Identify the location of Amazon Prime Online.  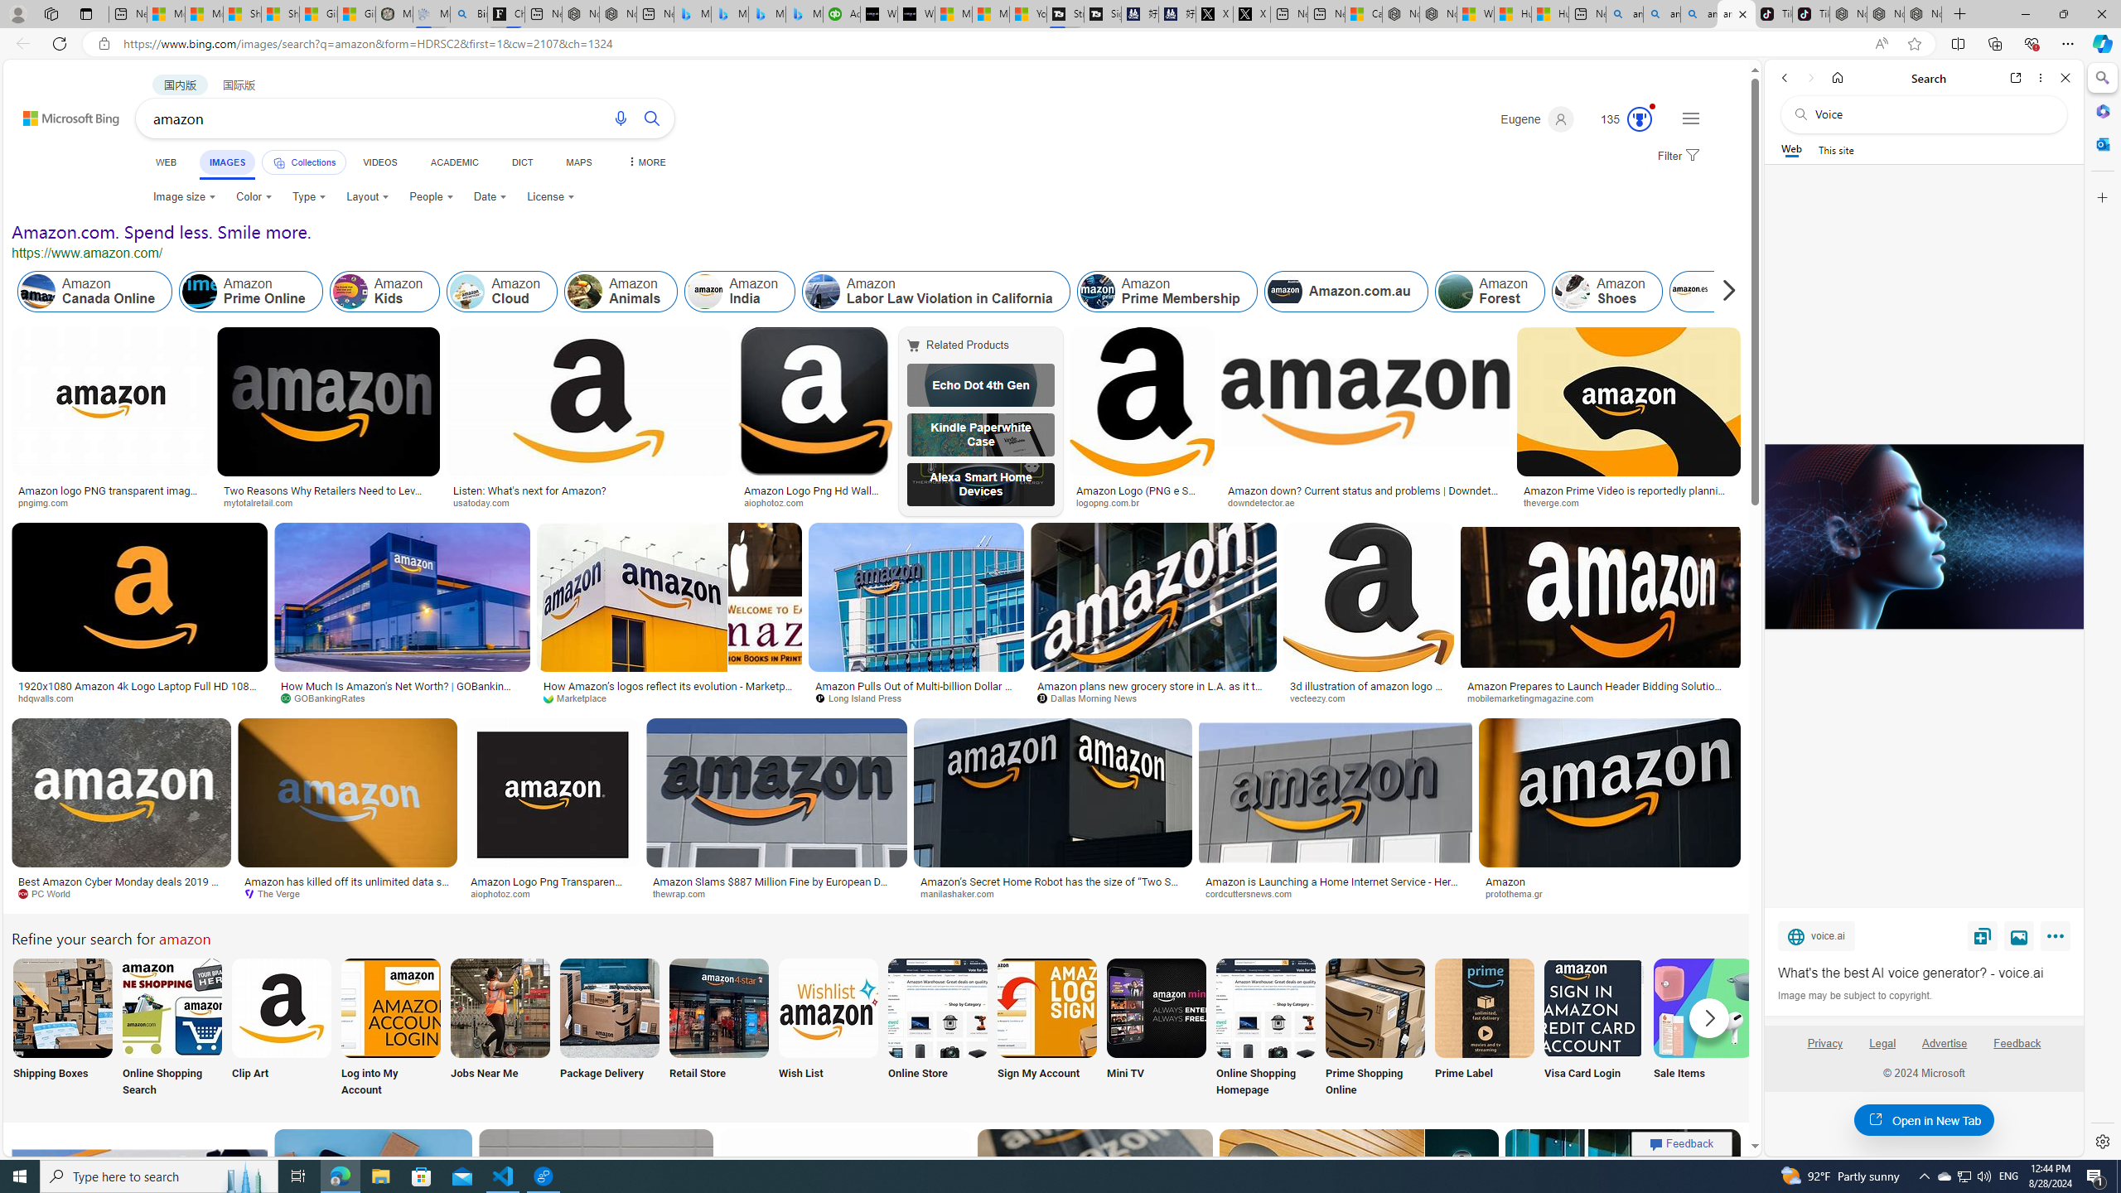
(251, 292).